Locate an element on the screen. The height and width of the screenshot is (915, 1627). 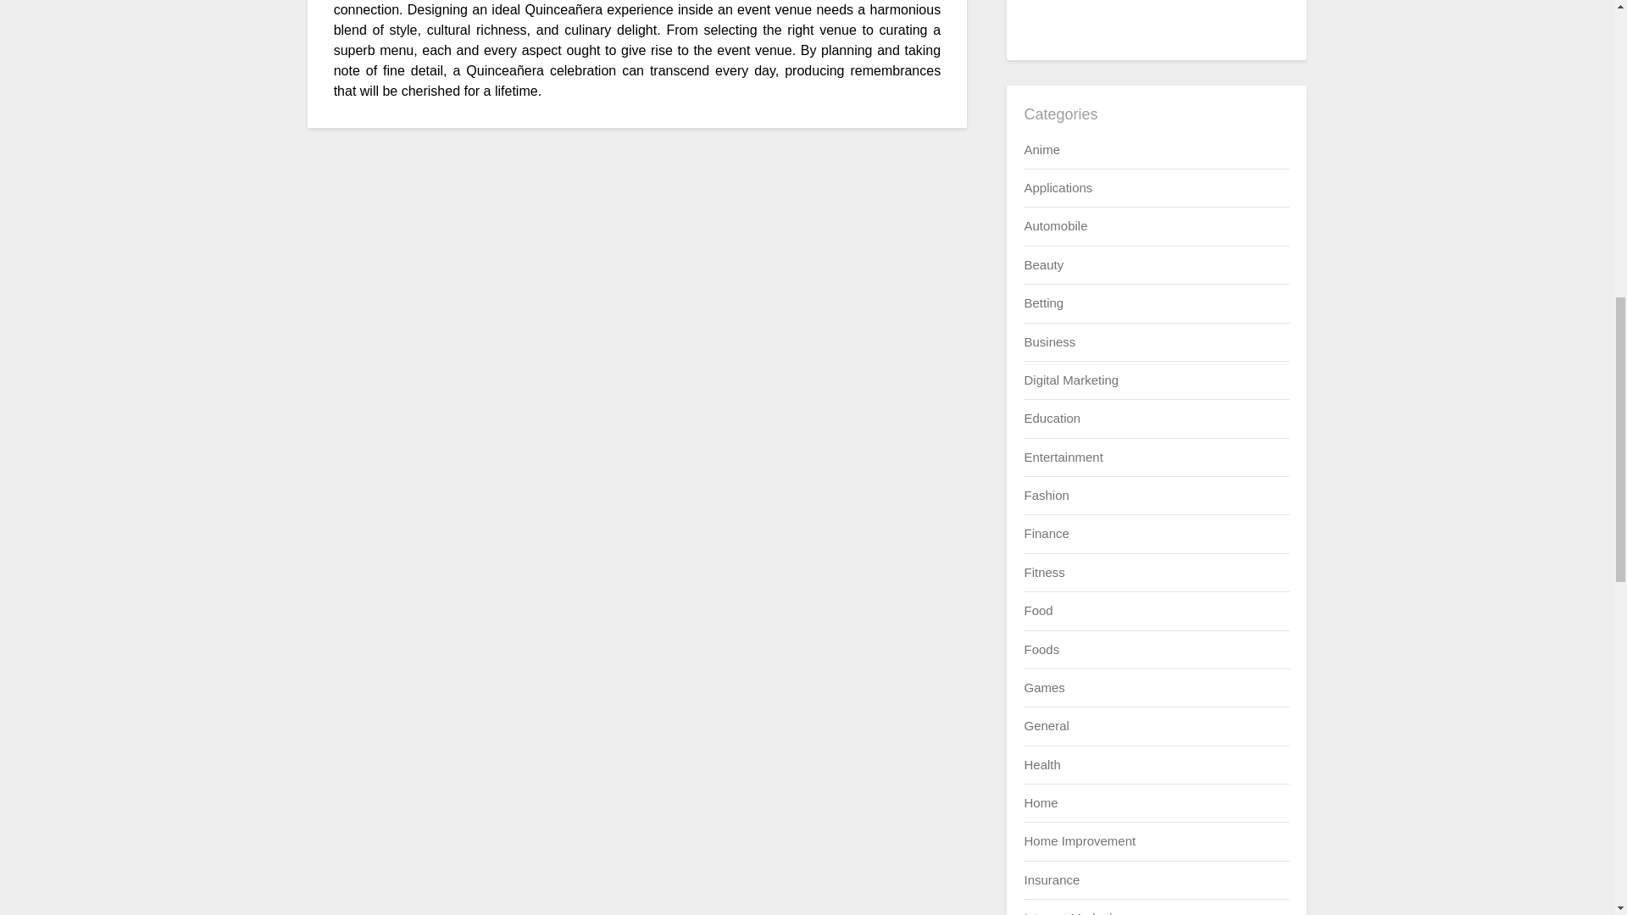
Food is located at coordinates (1037, 610).